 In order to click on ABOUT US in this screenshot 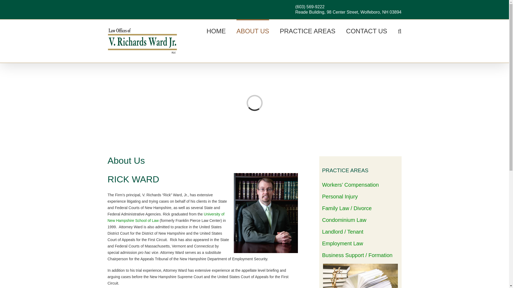, I will do `click(253, 30)`.